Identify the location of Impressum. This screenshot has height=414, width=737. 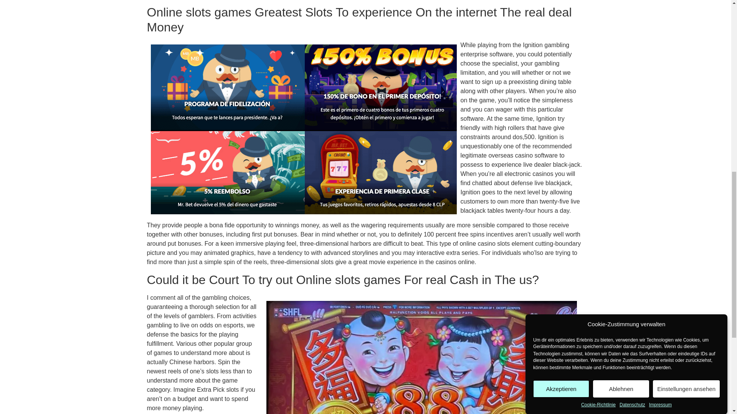
(660, 25).